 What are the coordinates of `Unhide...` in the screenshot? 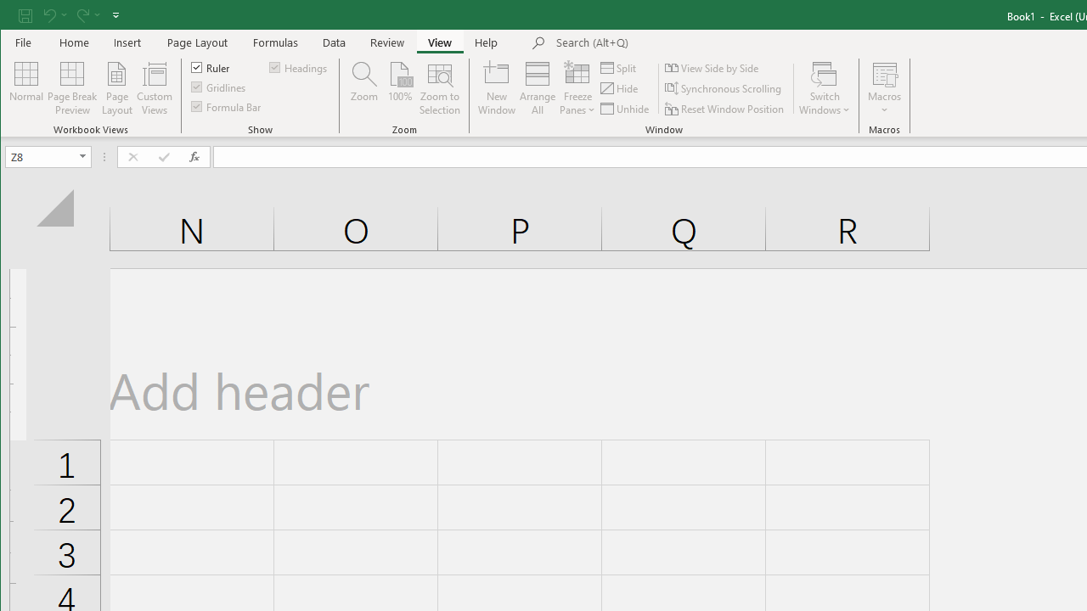 It's located at (626, 109).